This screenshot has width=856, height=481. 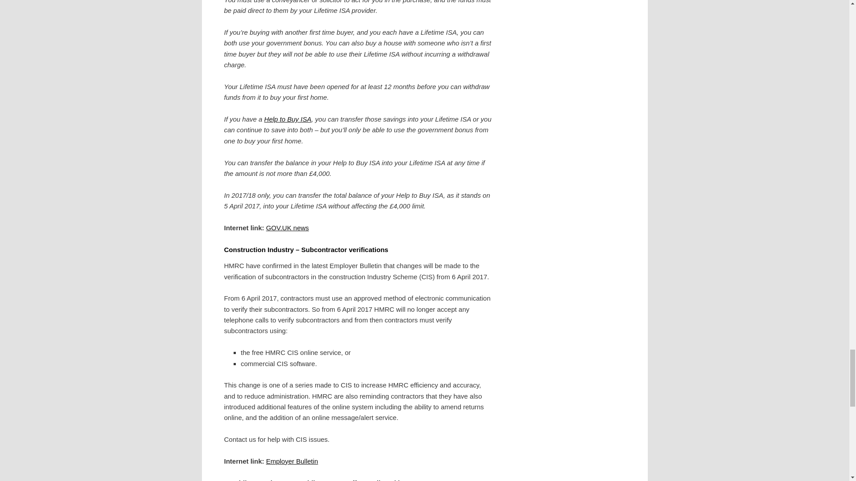 What do you see at coordinates (292, 461) in the screenshot?
I see `Employer Bulletin` at bounding box center [292, 461].